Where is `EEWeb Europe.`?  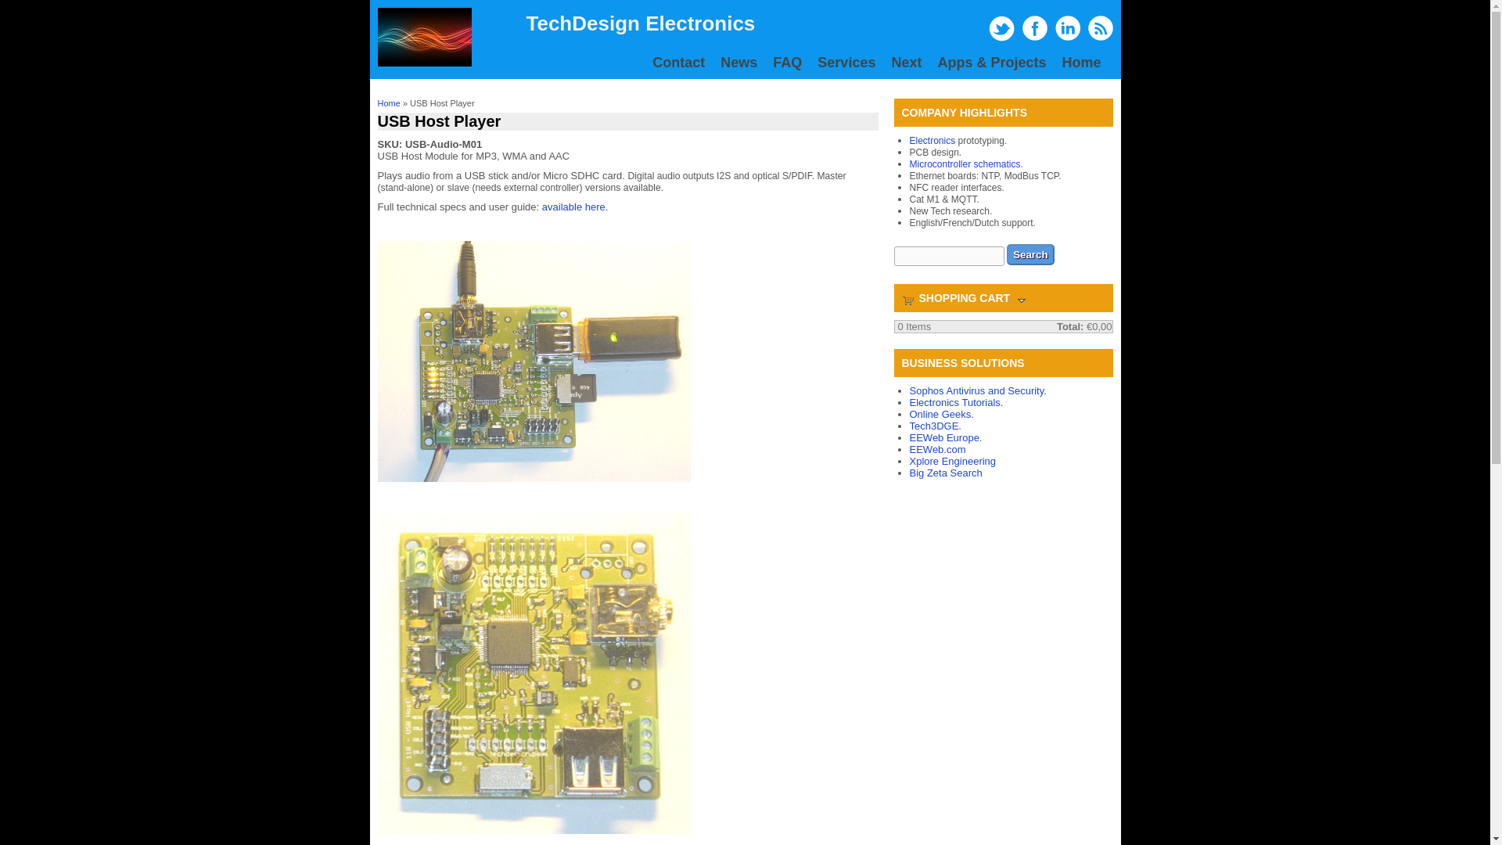 EEWeb Europe. is located at coordinates (945, 437).